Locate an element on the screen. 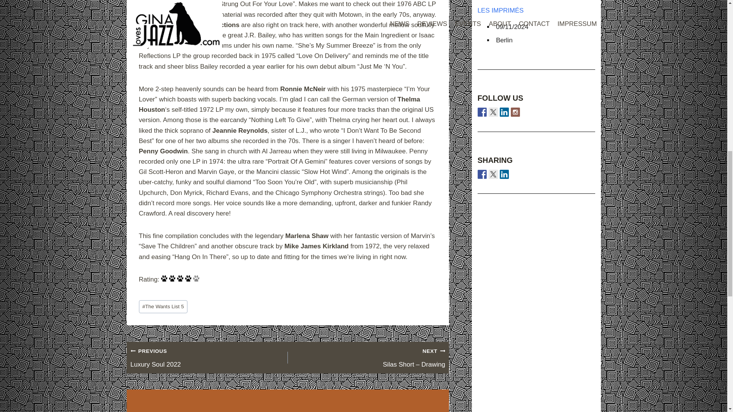  4 out of 5 stars is located at coordinates (482, 174).